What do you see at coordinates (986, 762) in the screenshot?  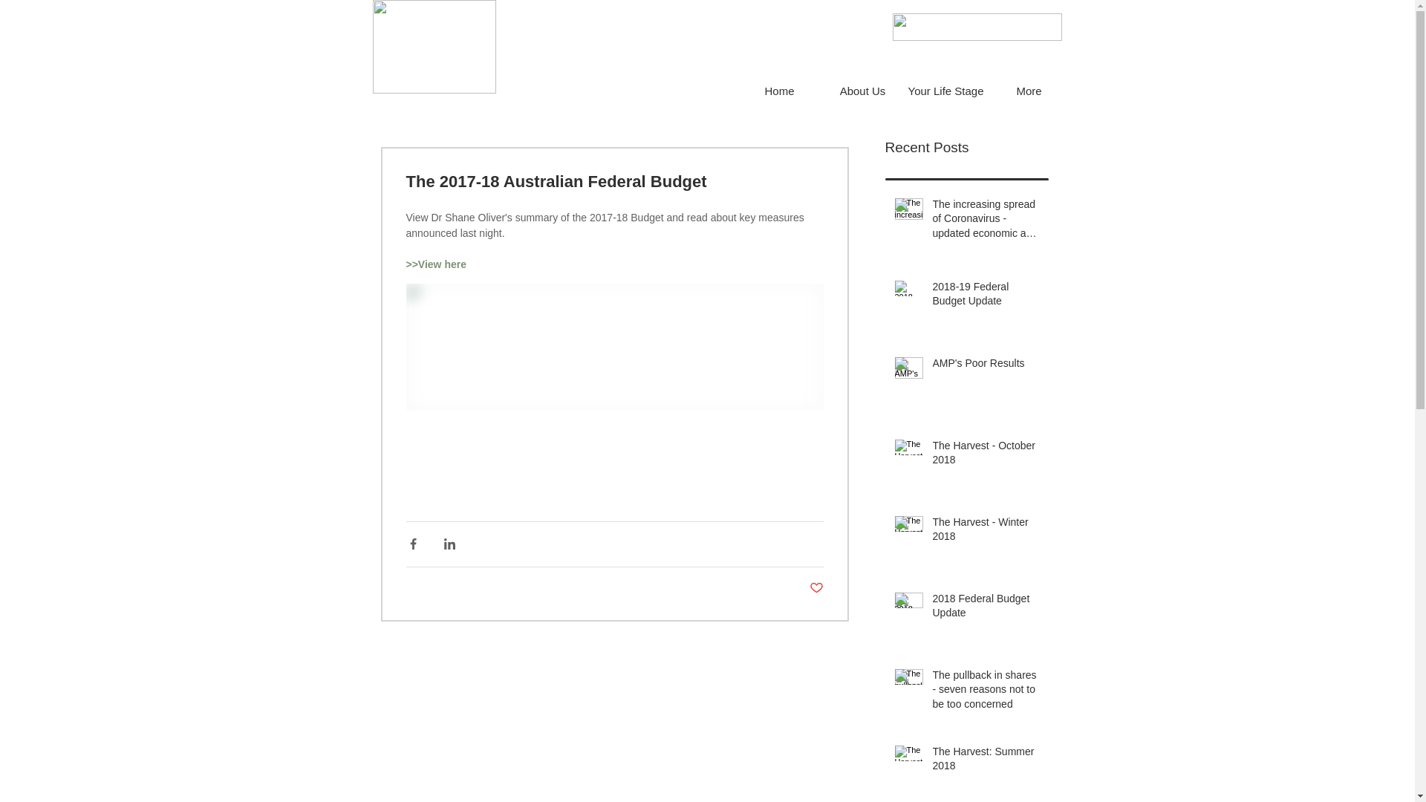 I see `The Harvest: Summer 2018` at bounding box center [986, 762].